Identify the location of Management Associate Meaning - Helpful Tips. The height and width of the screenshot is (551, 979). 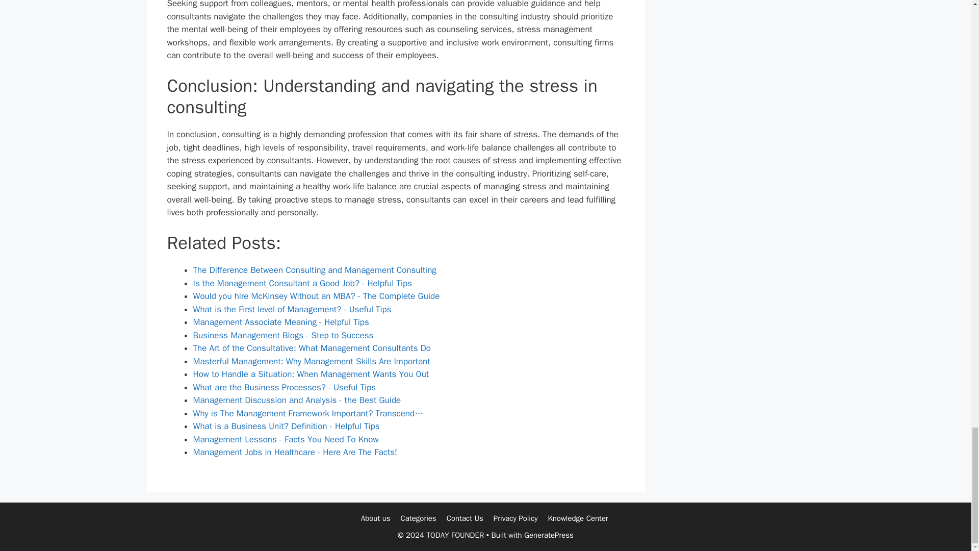
(280, 322).